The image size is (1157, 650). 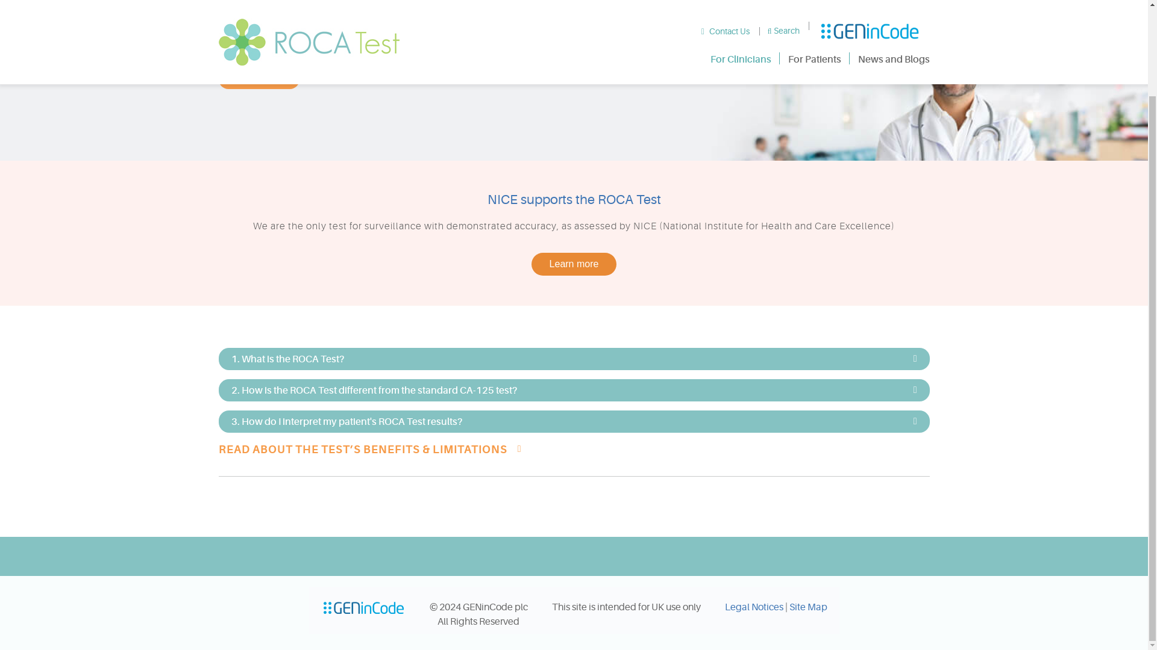 What do you see at coordinates (753, 607) in the screenshot?
I see `Legal Notices` at bounding box center [753, 607].